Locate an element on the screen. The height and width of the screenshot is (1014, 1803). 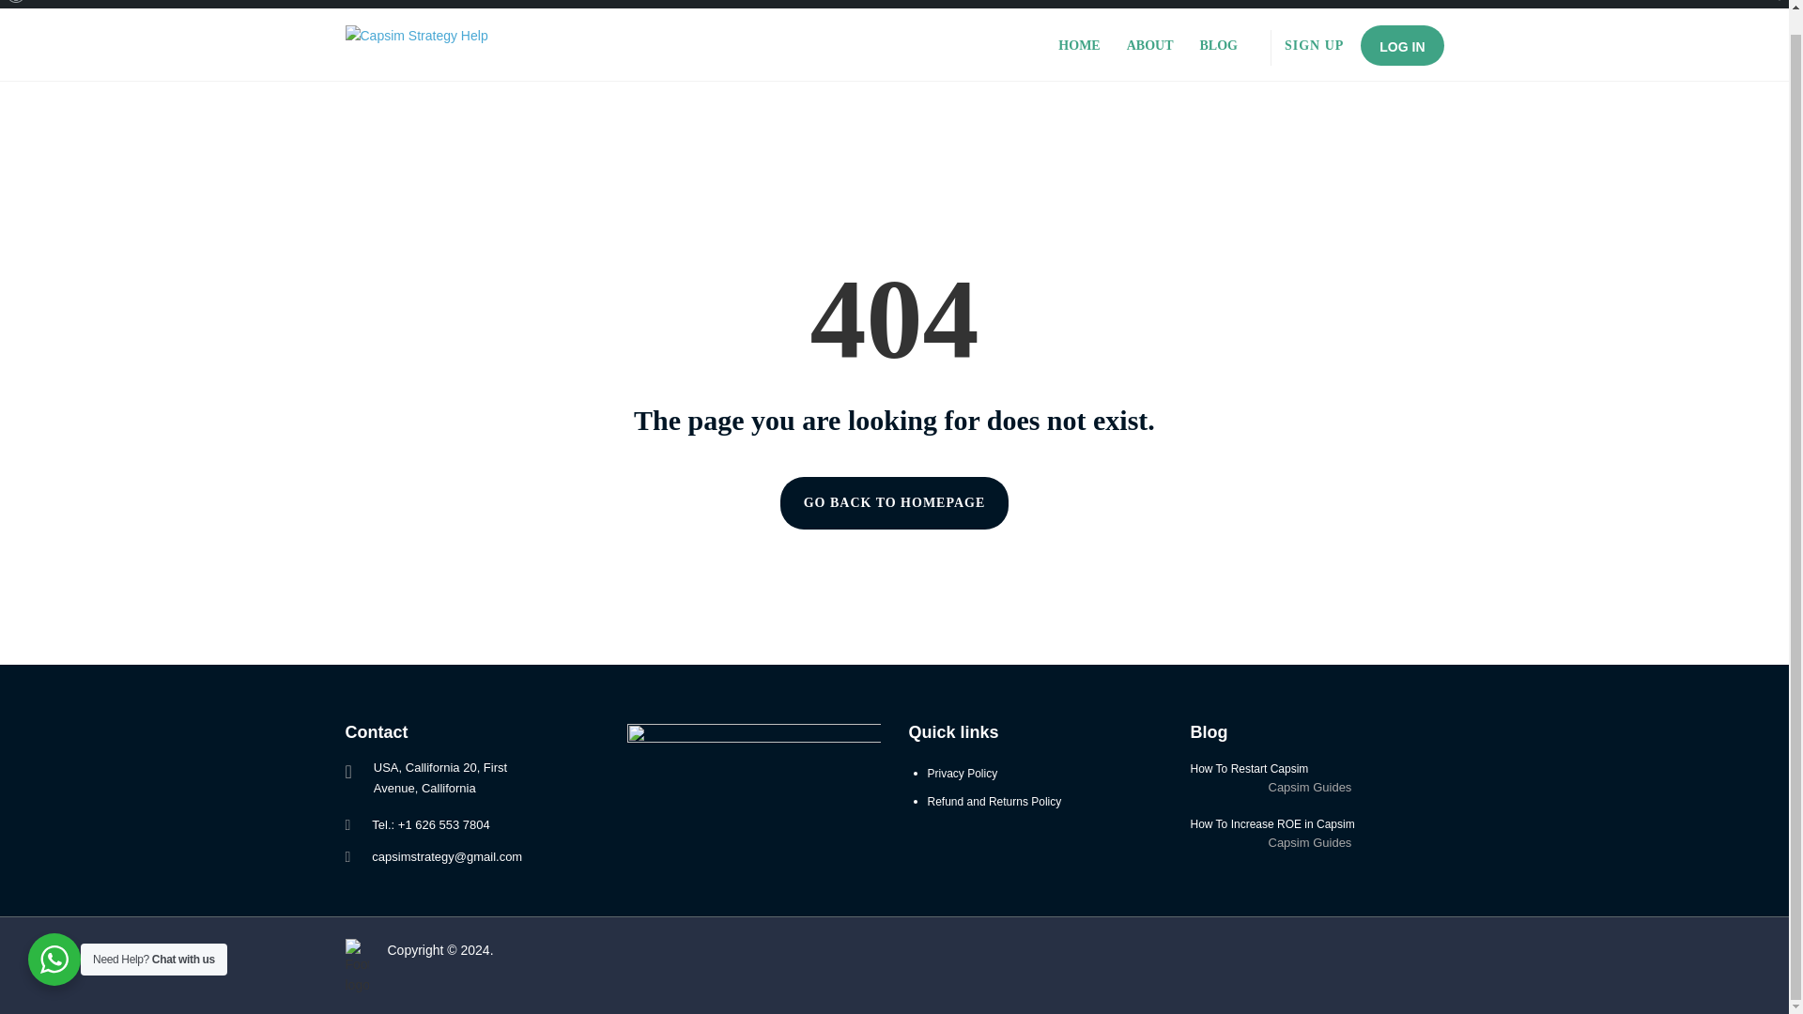
Capsim Guides is located at coordinates (1309, 842).